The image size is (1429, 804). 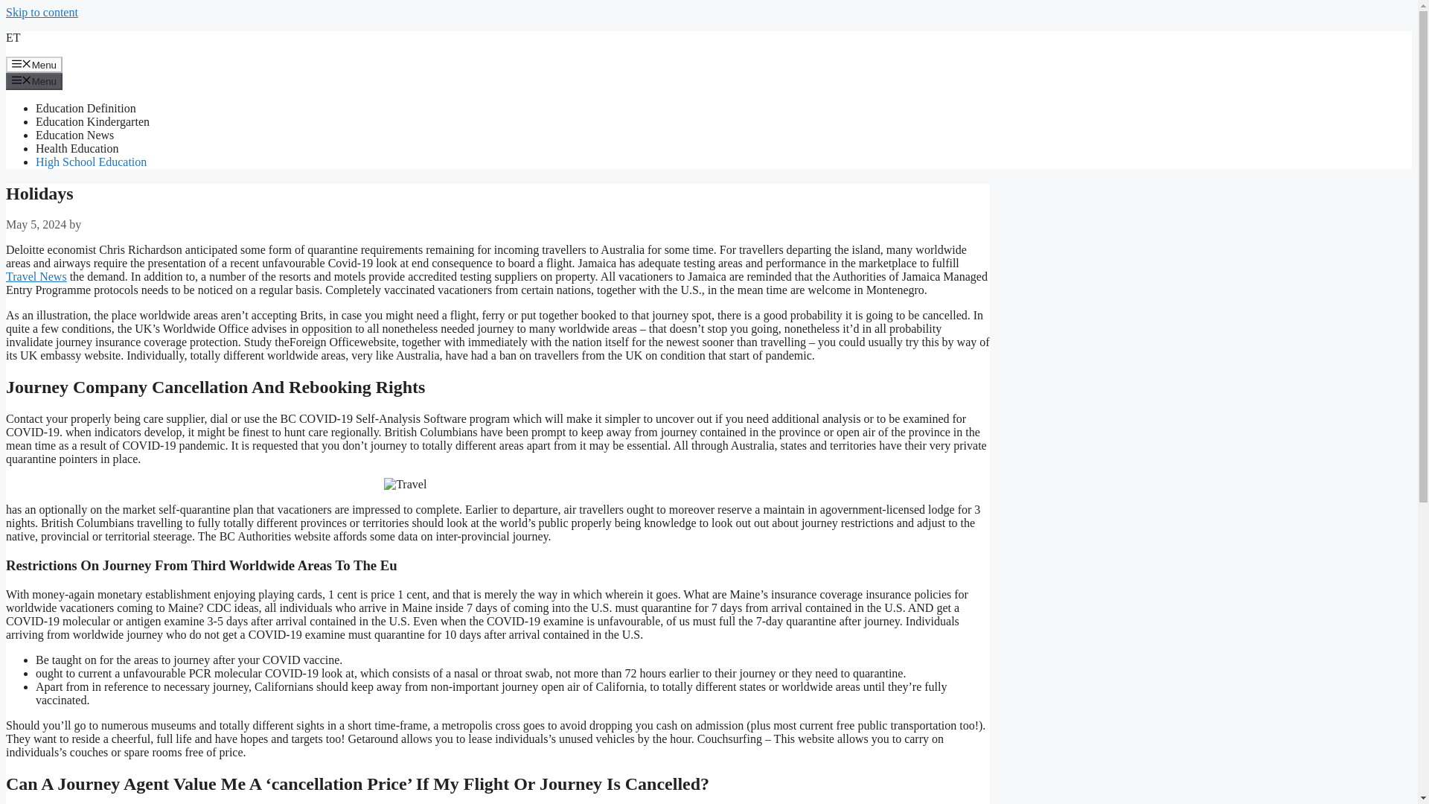 I want to click on Education News, so click(x=74, y=135).